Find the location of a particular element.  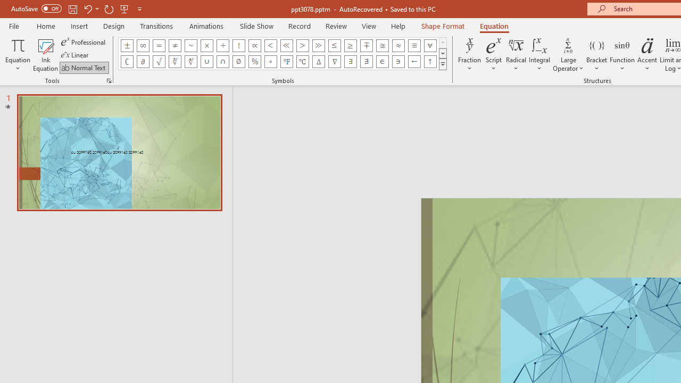

Integral is located at coordinates (539, 54).